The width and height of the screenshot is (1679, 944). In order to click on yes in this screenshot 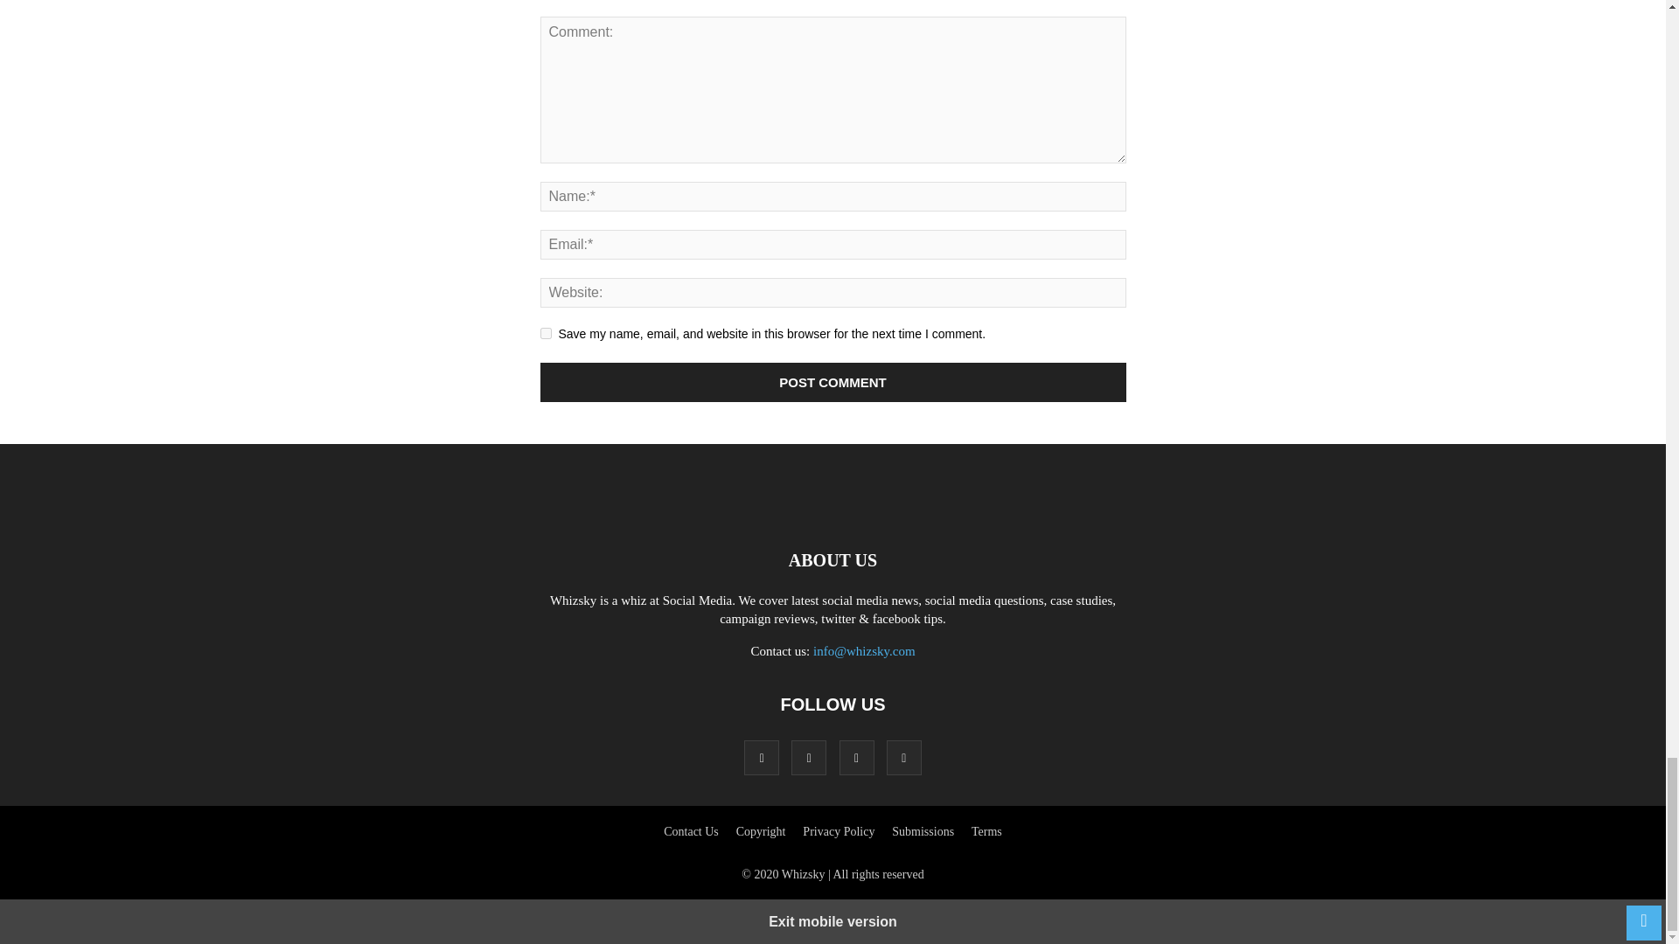, I will do `click(546, 332)`.